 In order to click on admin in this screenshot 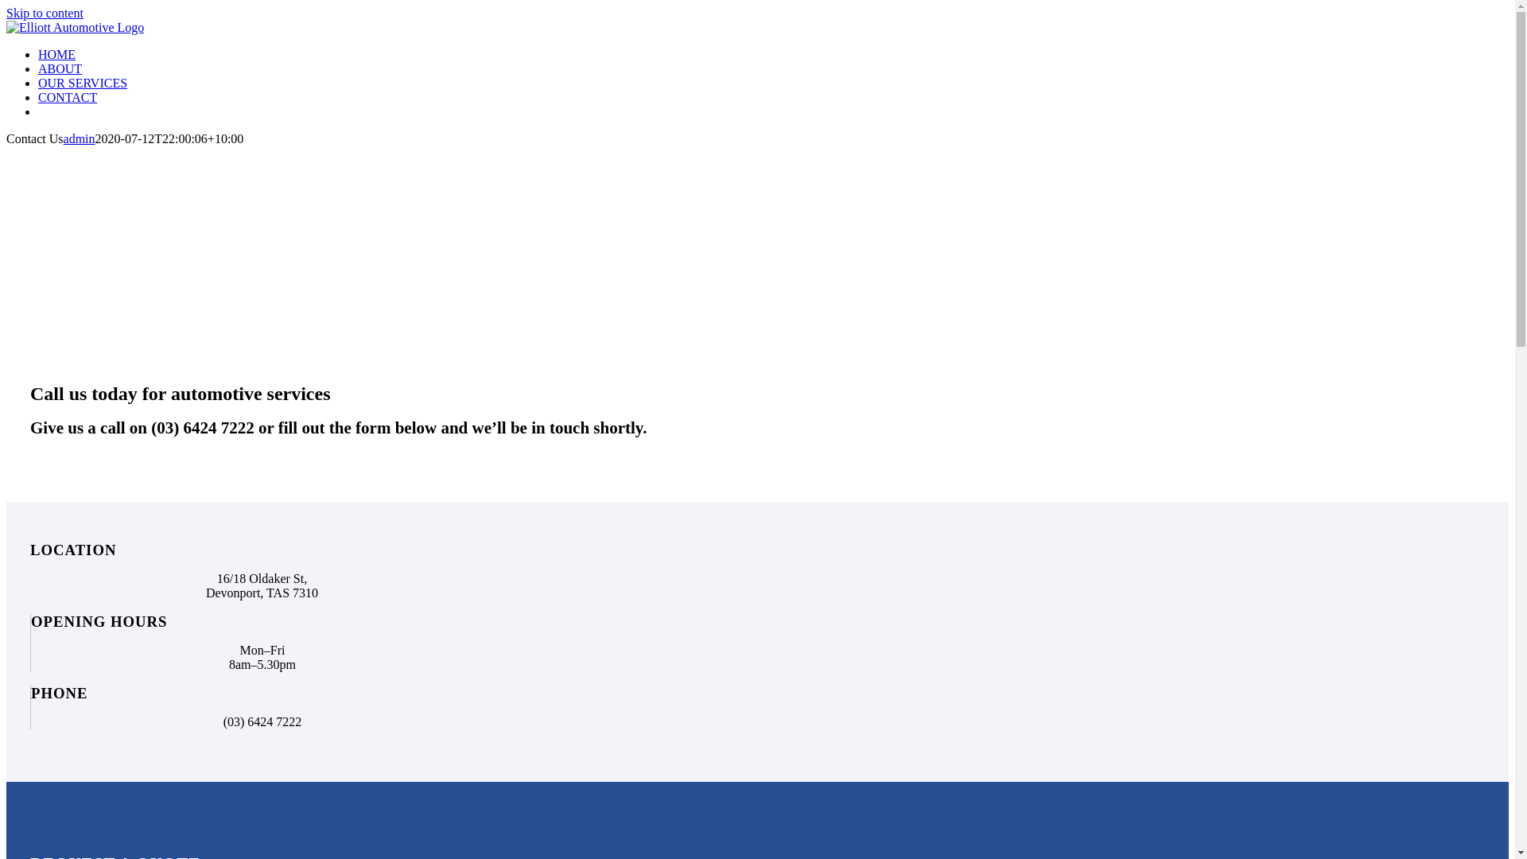, I will do `click(80, 138)`.